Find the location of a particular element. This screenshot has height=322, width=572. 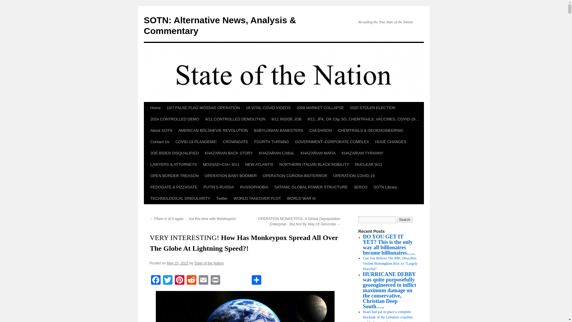

CAESARION is located at coordinates (321, 131).